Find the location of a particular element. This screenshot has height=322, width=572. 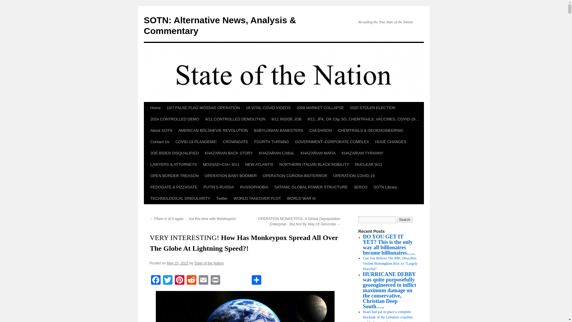

CAESARION is located at coordinates (321, 131).